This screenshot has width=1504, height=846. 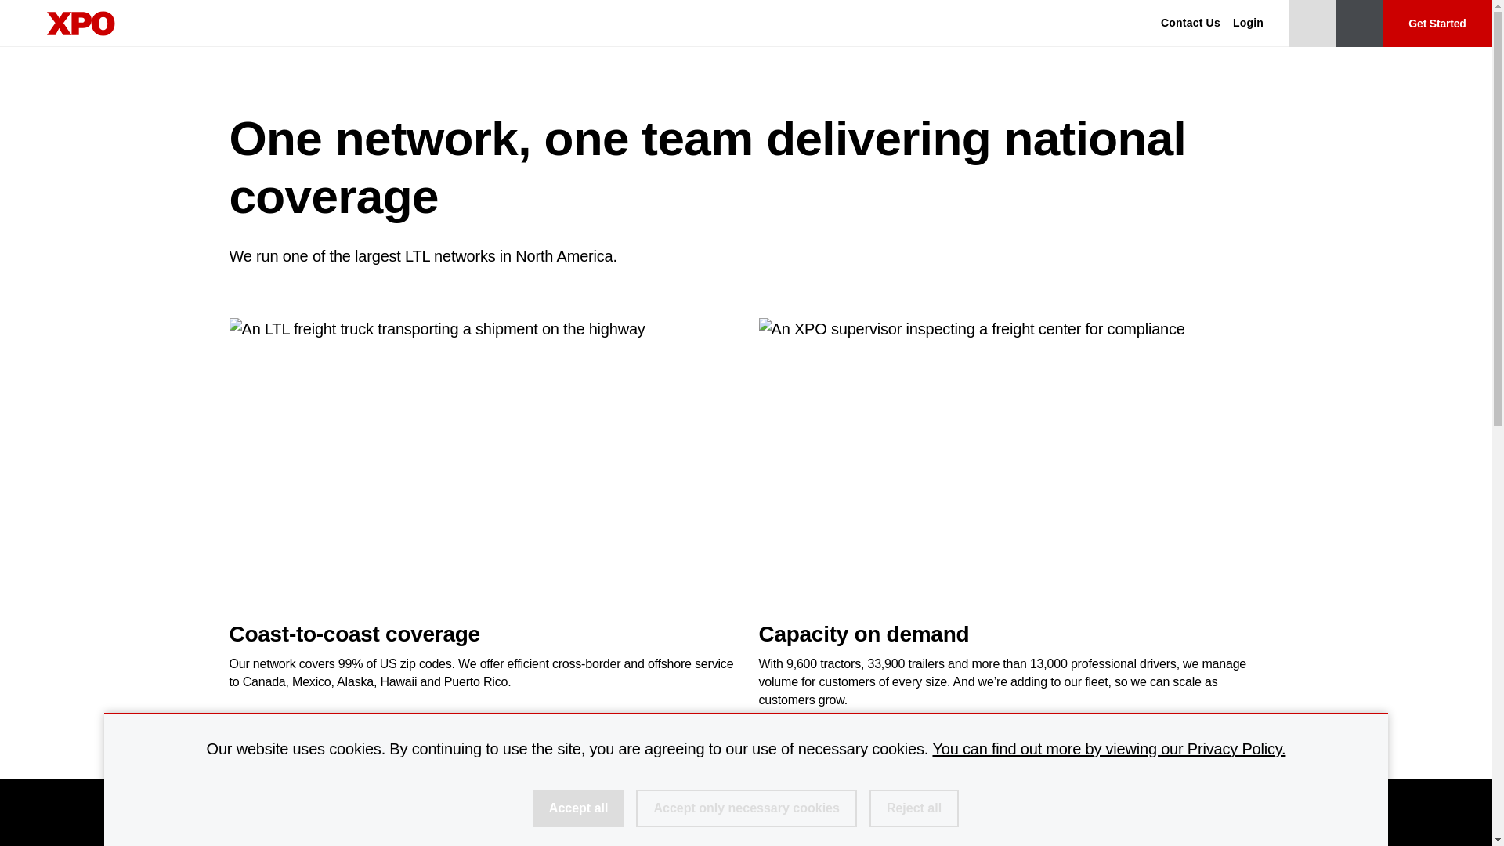 I want to click on Accept only necessary cookies, so click(x=746, y=808).